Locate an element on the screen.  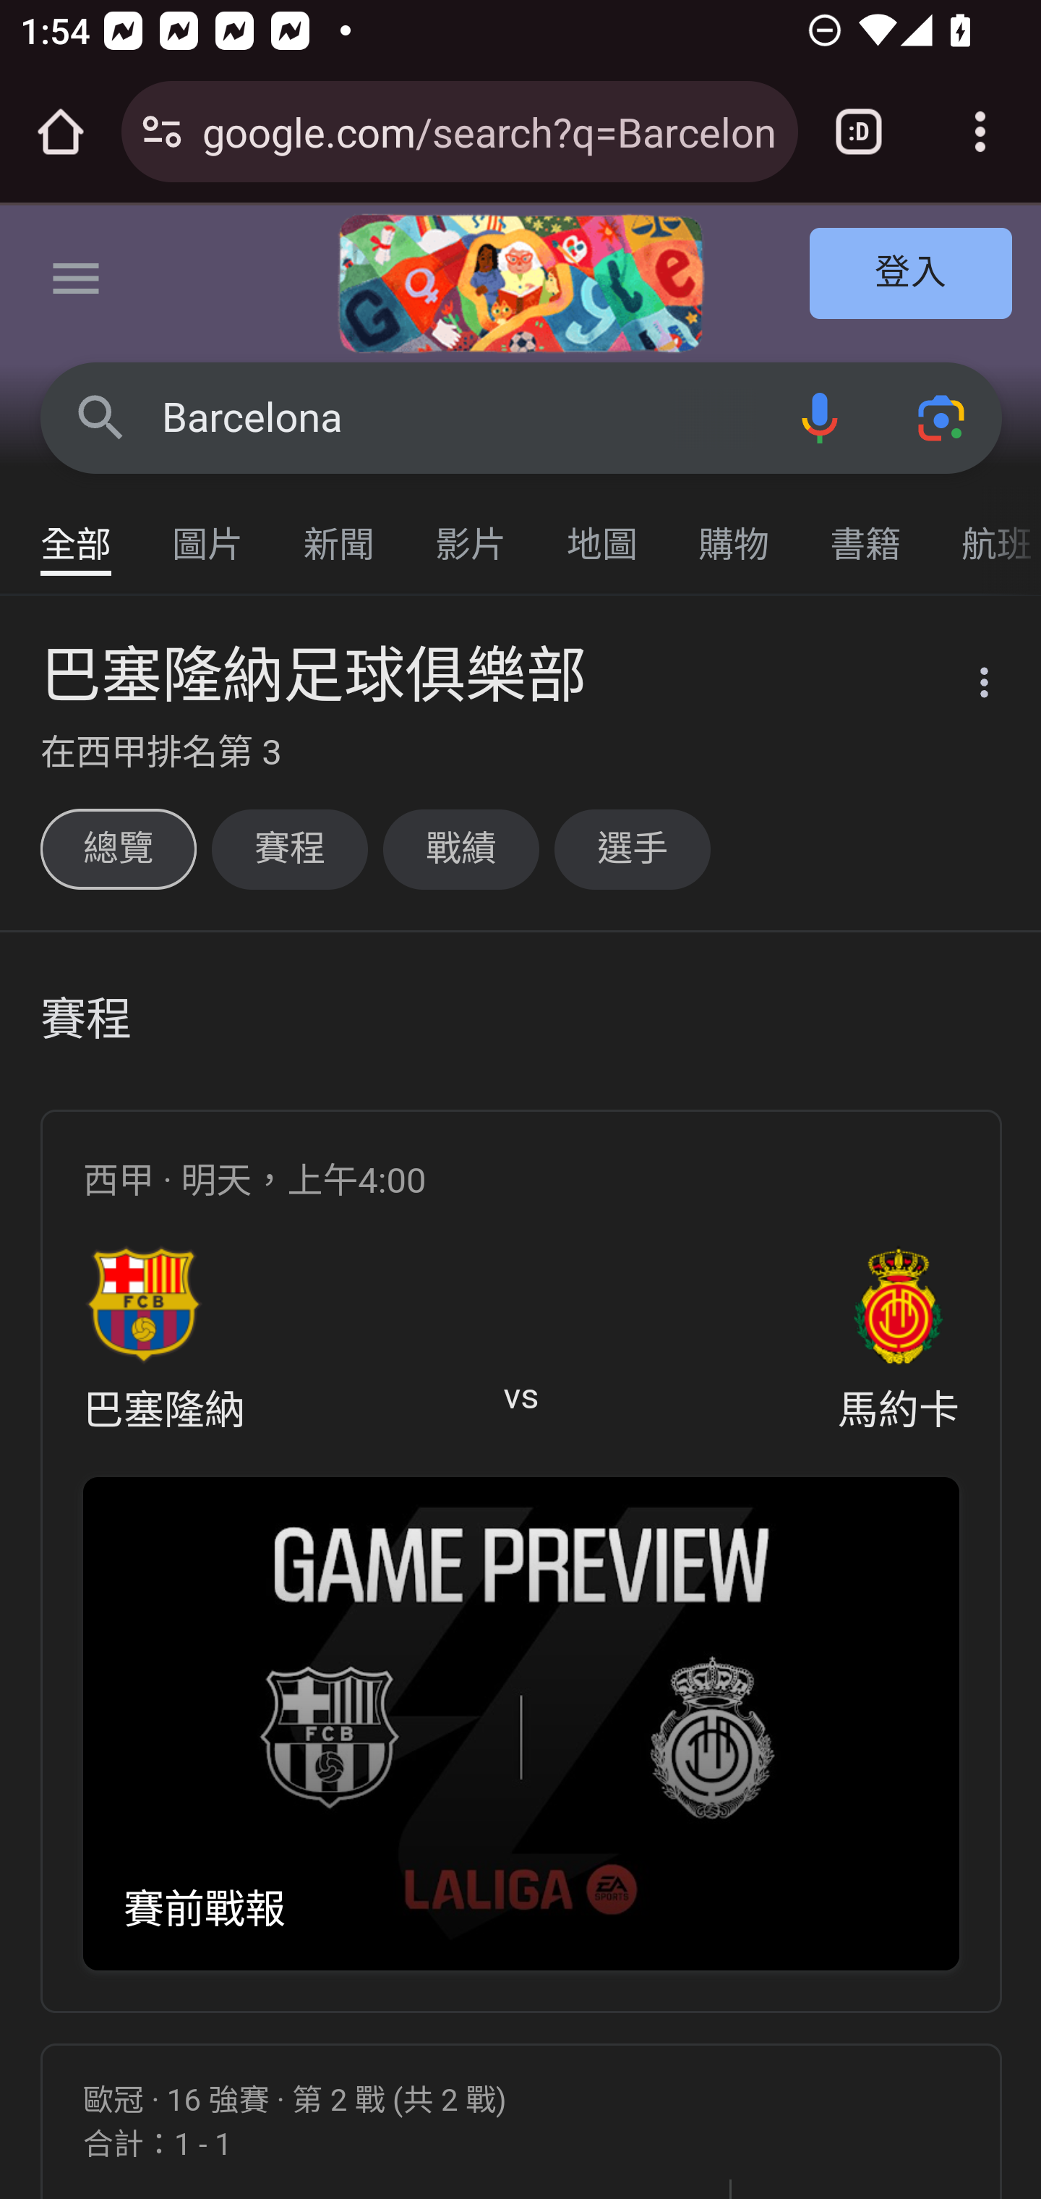
新聞 is located at coordinates (340, 531).